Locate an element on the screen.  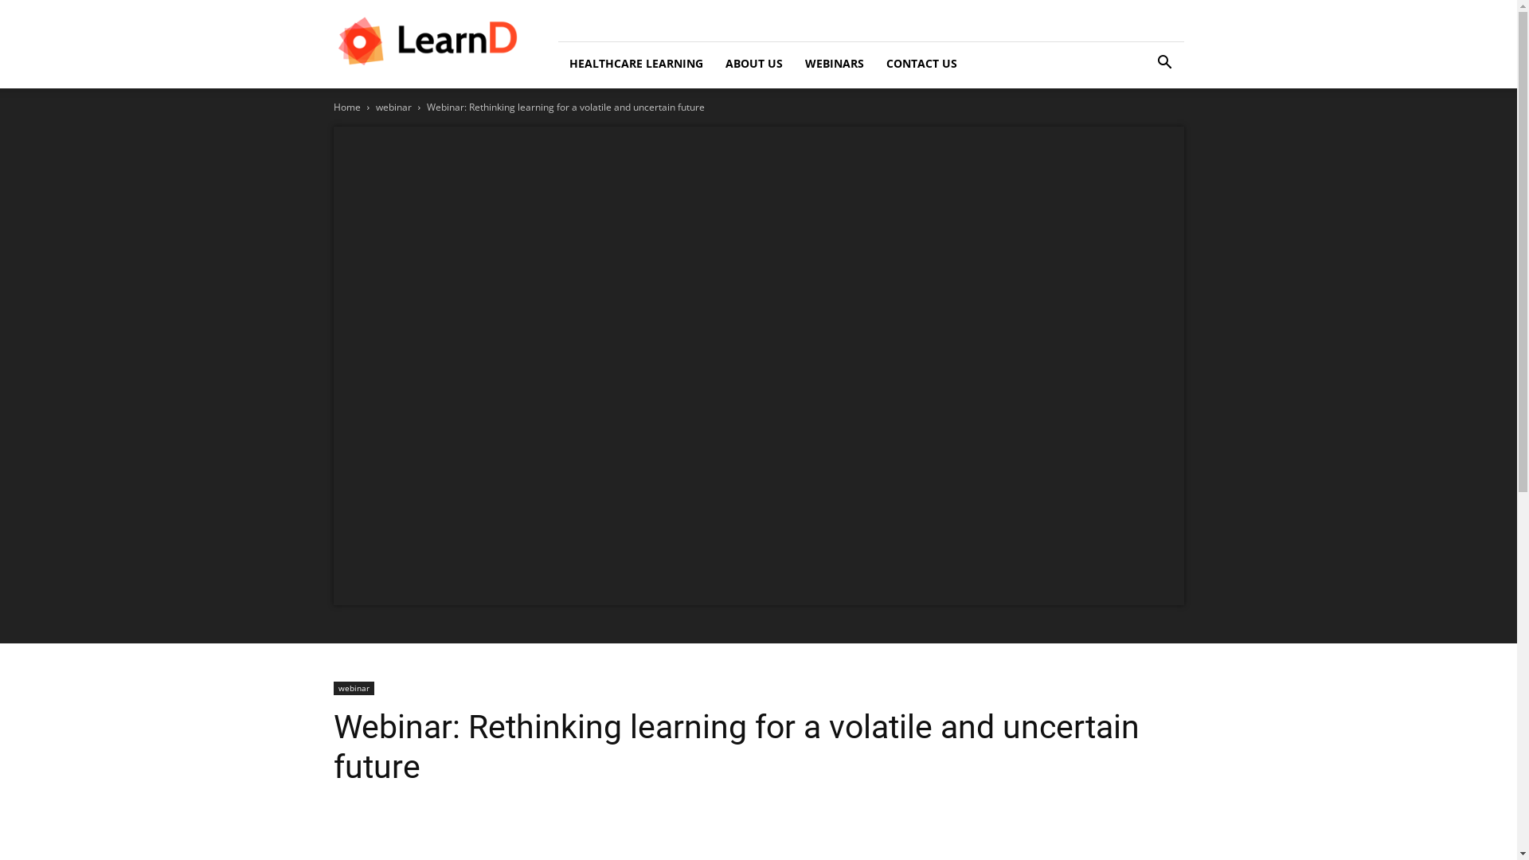
Home is located at coordinates (346, 107).